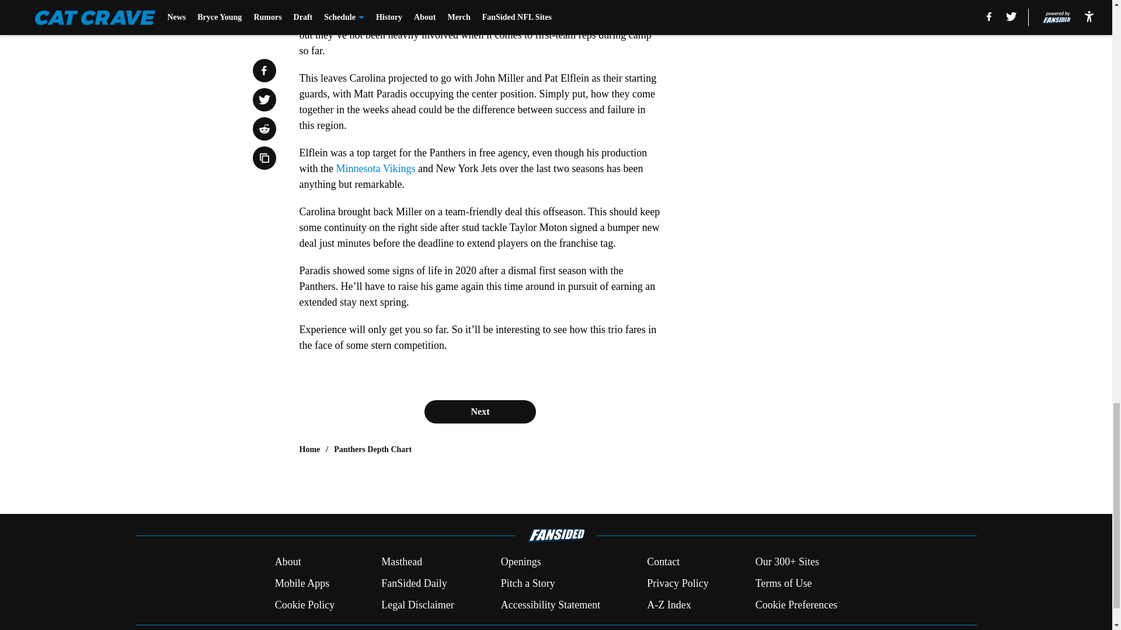  What do you see at coordinates (305, 604) in the screenshot?
I see `Cookie Policy` at bounding box center [305, 604].